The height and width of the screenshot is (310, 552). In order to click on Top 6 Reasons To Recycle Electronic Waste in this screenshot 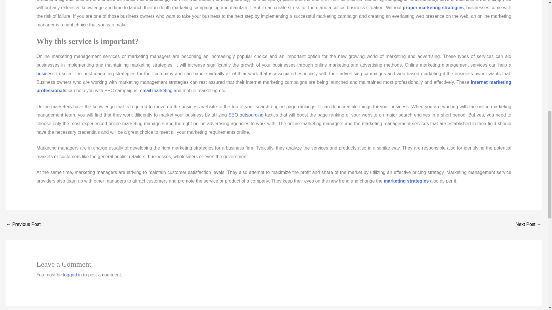, I will do `click(528, 225)`.